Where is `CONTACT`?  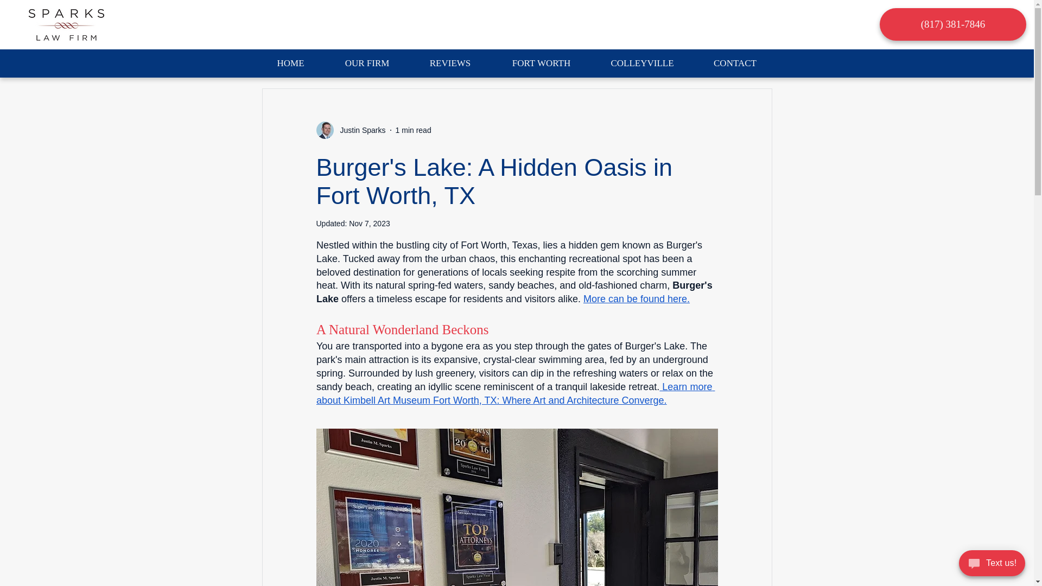 CONTACT is located at coordinates (735, 63).